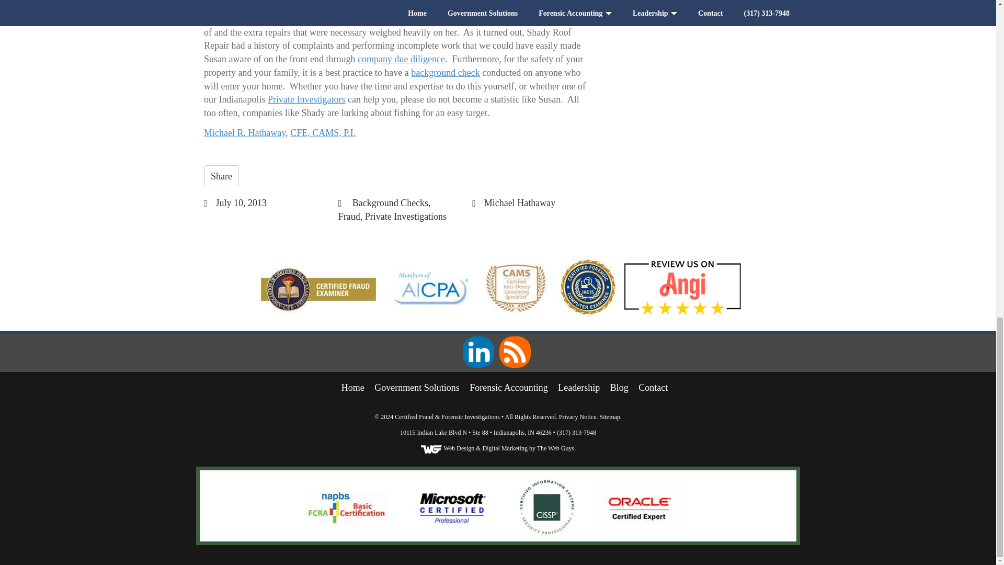 The height and width of the screenshot is (565, 1004). What do you see at coordinates (417, 387) in the screenshot?
I see `Investigating Government Fraud` at bounding box center [417, 387].